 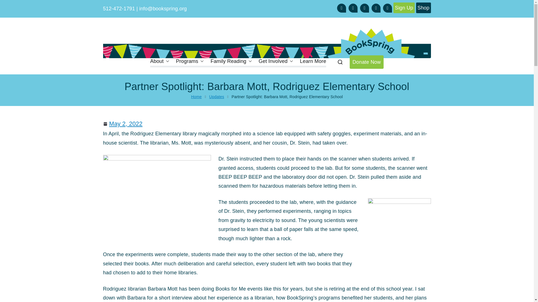 I want to click on Facebook, so click(x=341, y=8).